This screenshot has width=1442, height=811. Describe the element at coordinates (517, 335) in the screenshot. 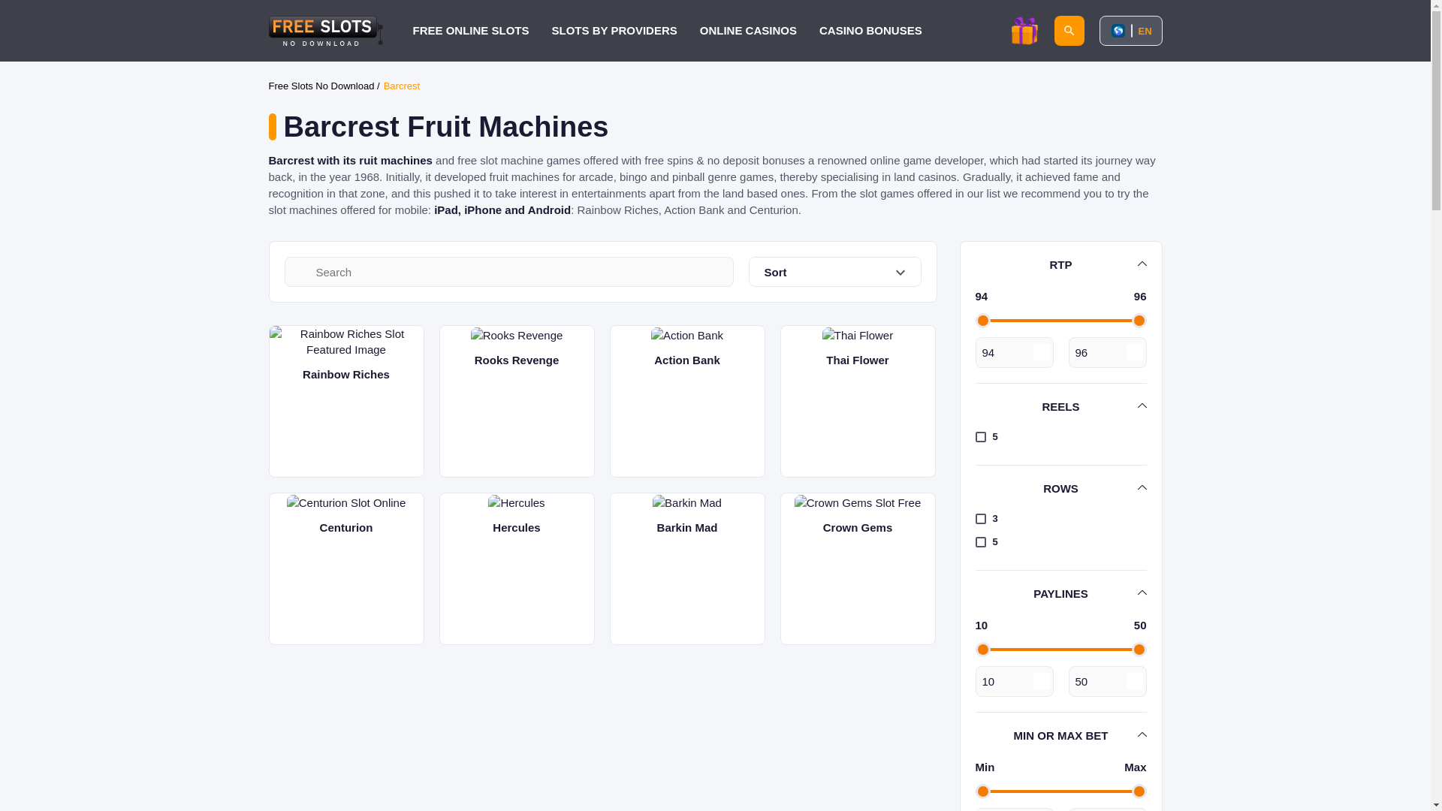

I see `rooks-revenge` at that location.